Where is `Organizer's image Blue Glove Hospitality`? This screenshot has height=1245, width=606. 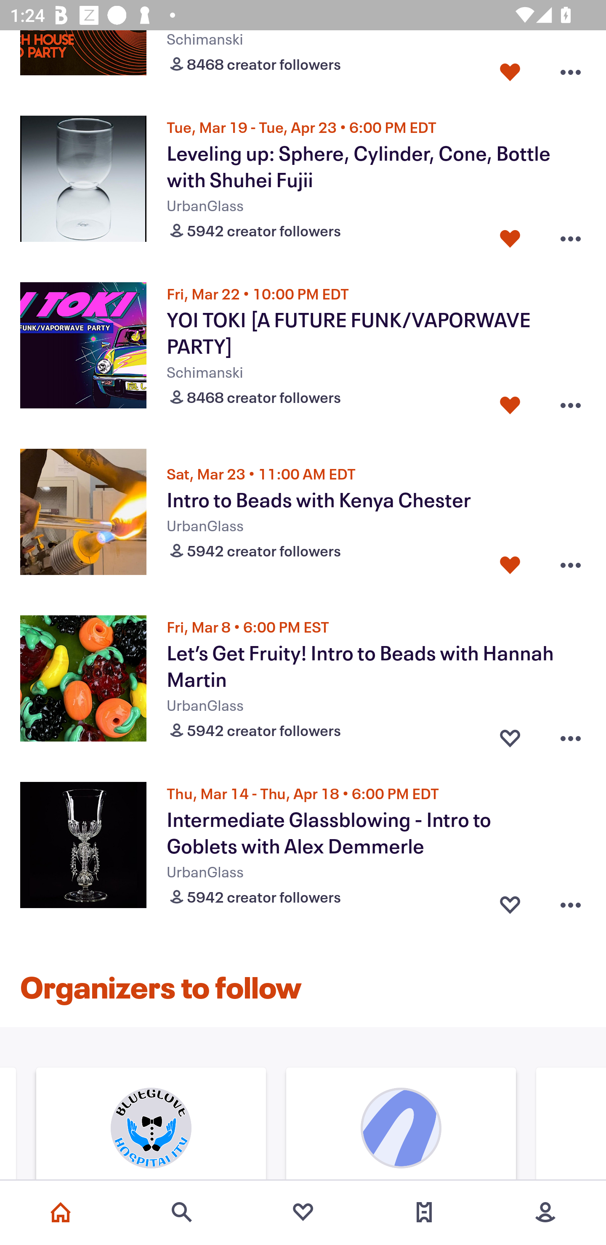 Organizer's image Blue Glove Hospitality is located at coordinates (151, 1125).